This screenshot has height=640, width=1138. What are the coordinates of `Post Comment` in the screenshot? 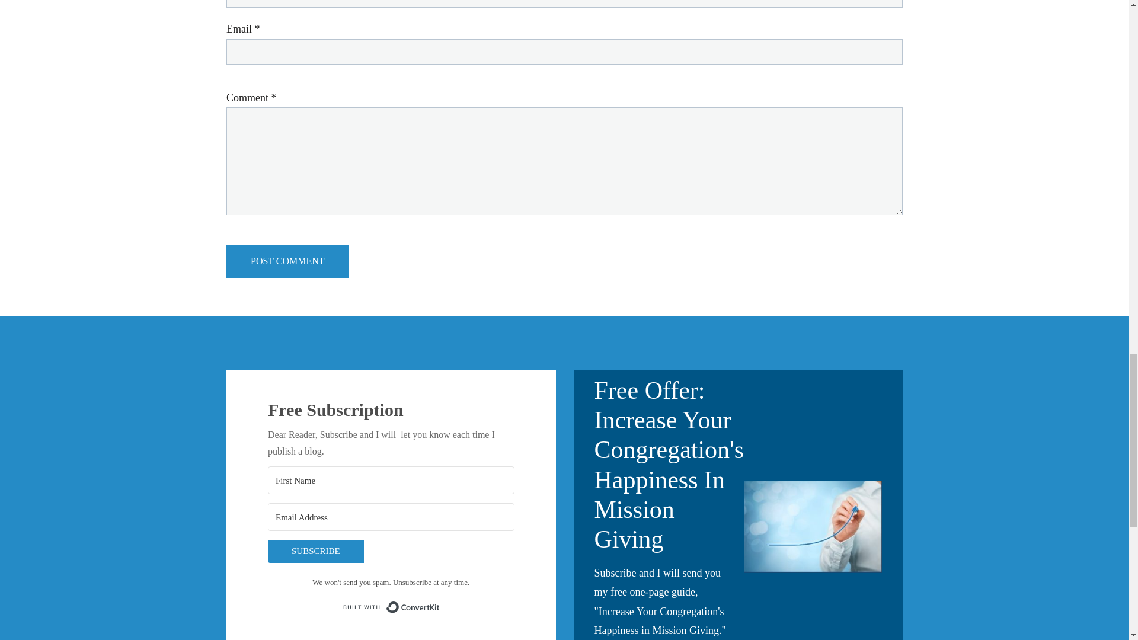 It's located at (288, 261).